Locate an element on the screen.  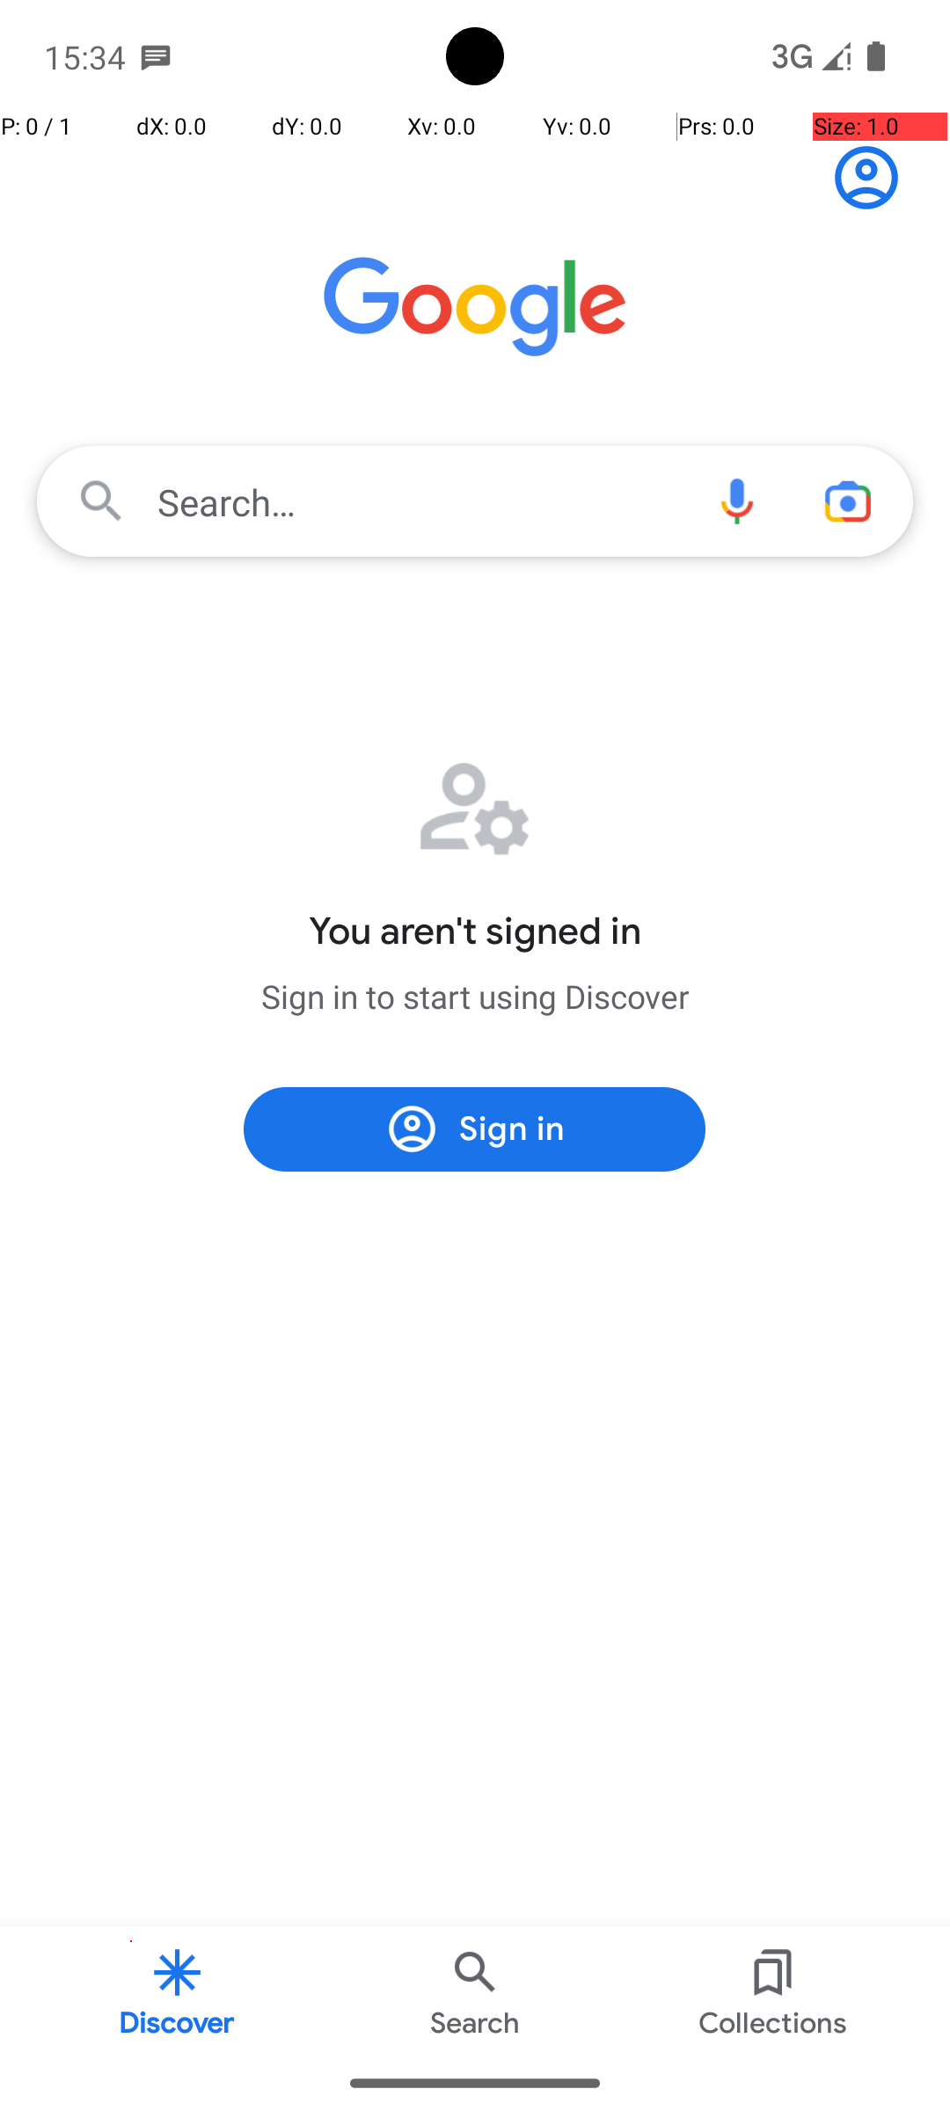
Collections Button is located at coordinates (762, 2023).